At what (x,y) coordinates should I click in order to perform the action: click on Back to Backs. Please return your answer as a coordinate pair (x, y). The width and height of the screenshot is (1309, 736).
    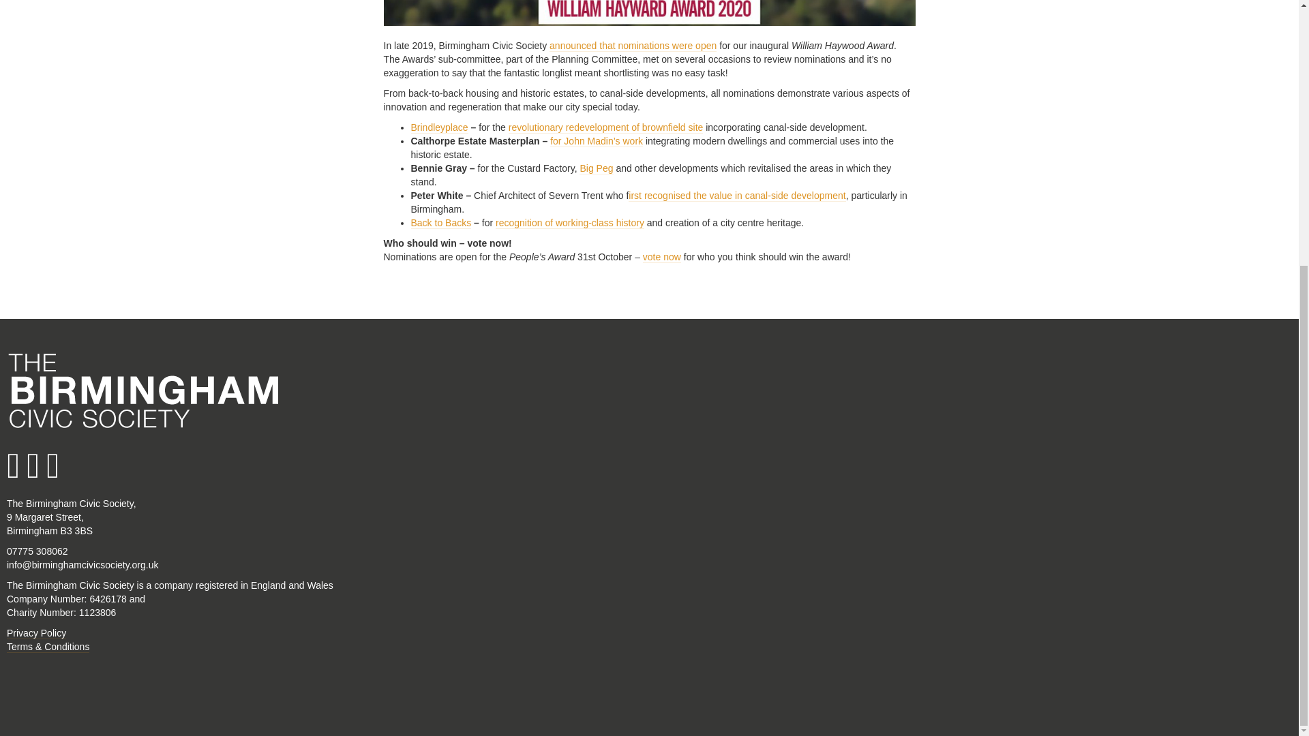
    Looking at the image, I should click on (440, 222).